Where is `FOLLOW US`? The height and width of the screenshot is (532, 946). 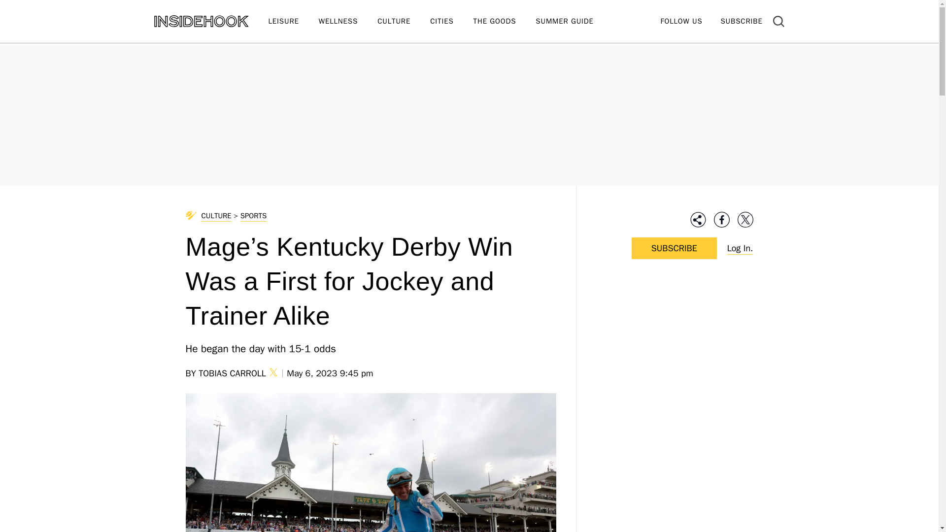 FOLLOW US is located at coordinates (681, 21).